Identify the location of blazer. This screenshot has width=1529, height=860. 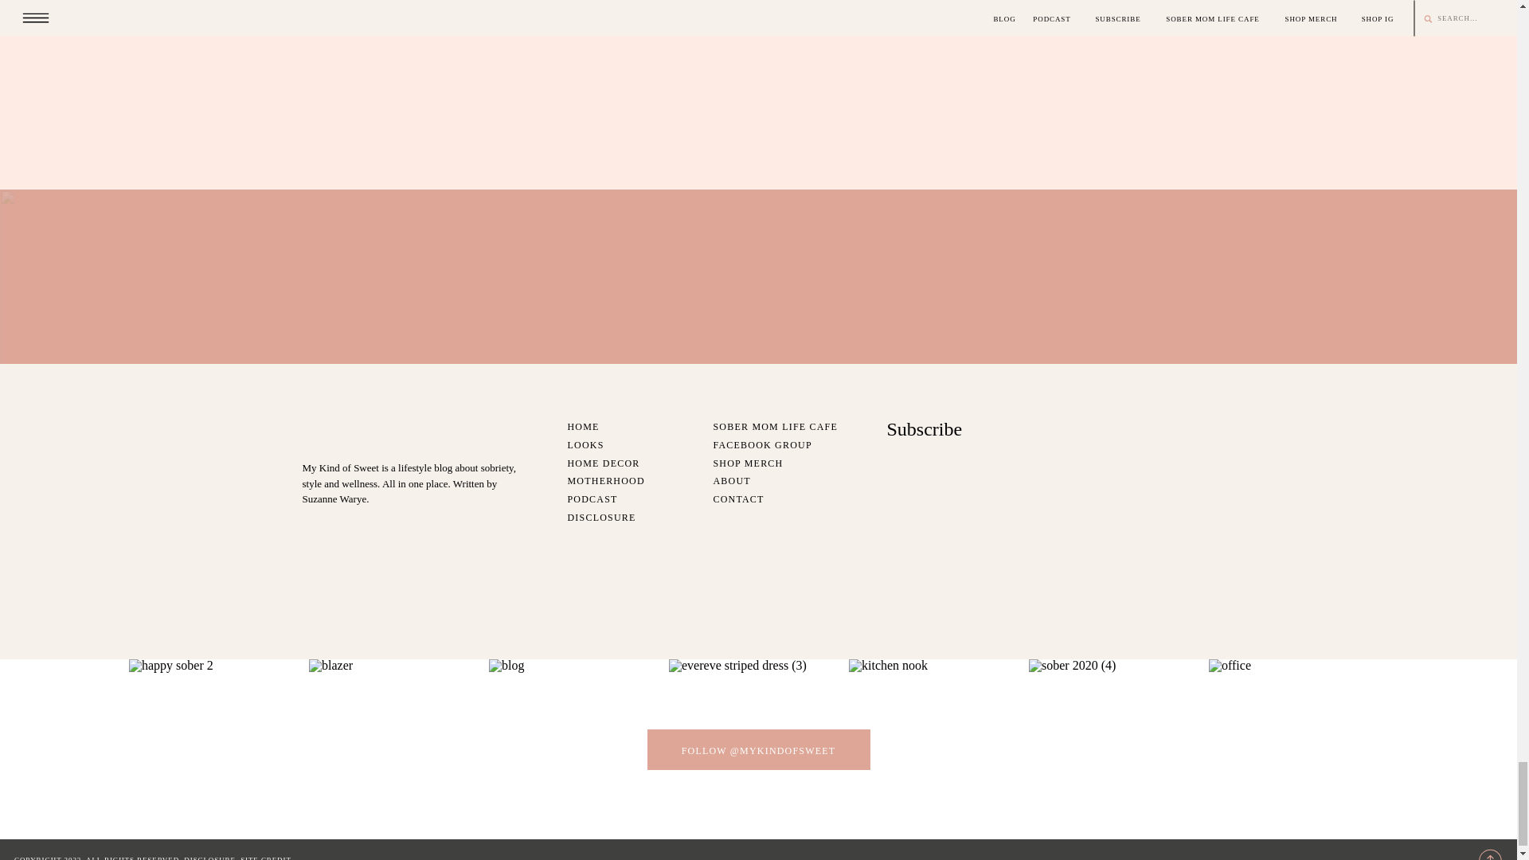
(398, 749).